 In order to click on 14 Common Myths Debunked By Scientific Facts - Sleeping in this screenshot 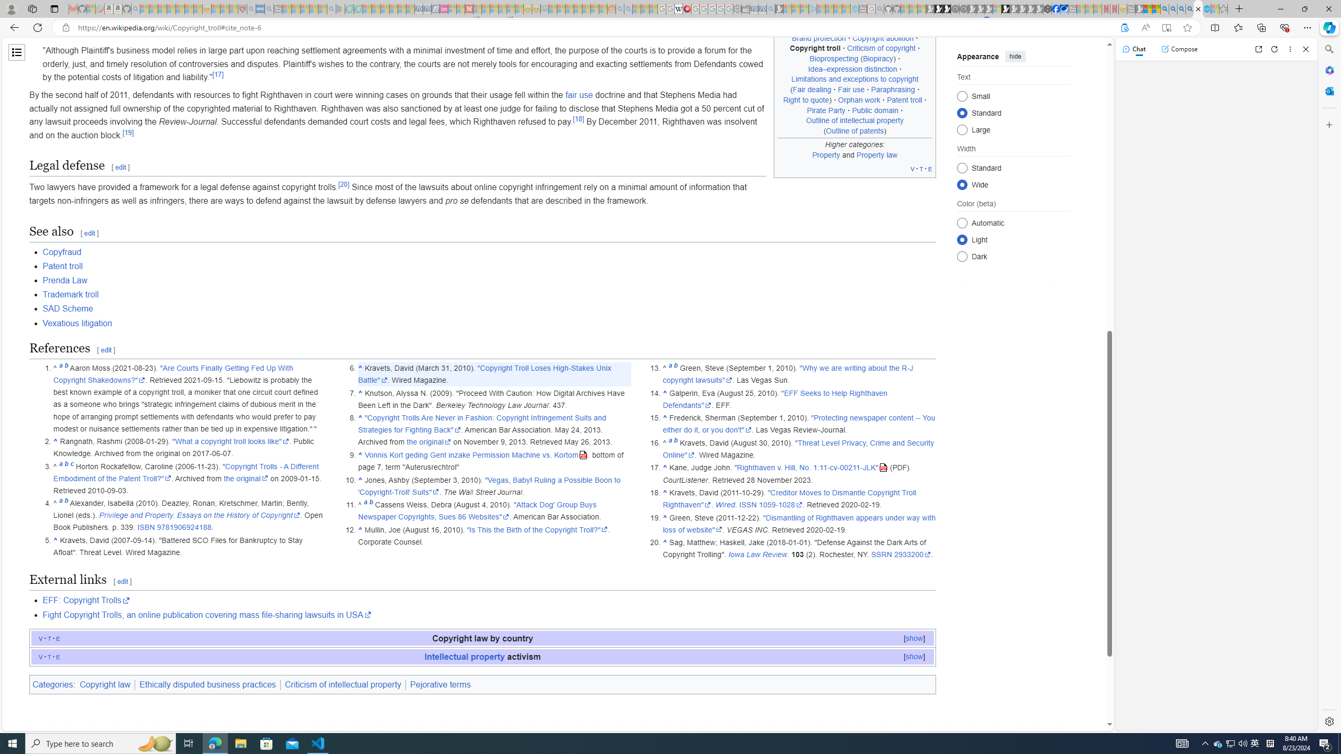, I will do `click(486, 9)`.